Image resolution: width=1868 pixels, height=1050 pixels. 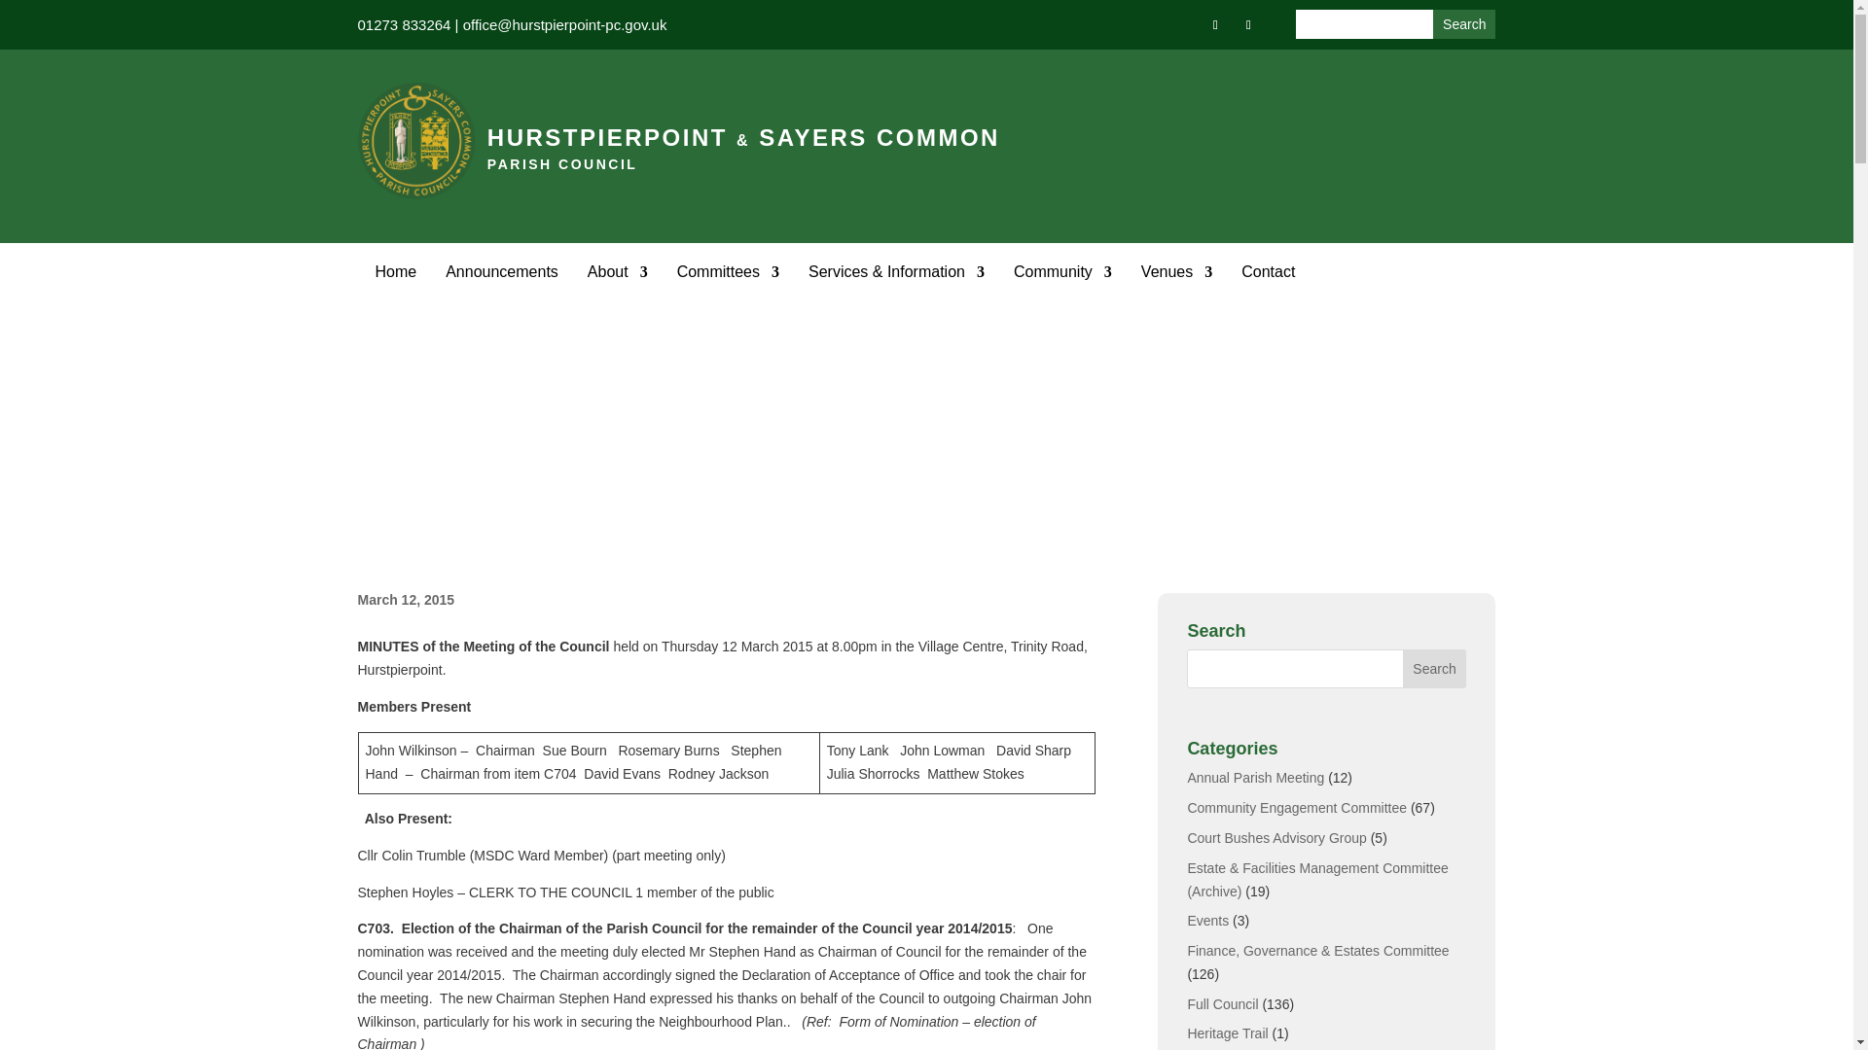 What do you see at coordinates (1247, 24) in the screenshot?
I see `Follow on X` at bounding box center [1247, 24].